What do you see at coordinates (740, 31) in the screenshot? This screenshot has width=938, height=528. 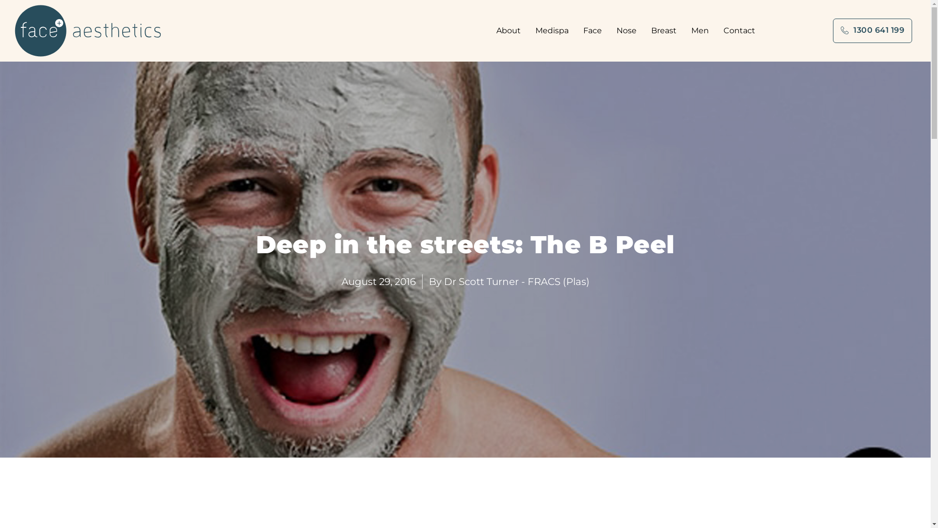 I see `Contact` at bounding box center [740, 31].